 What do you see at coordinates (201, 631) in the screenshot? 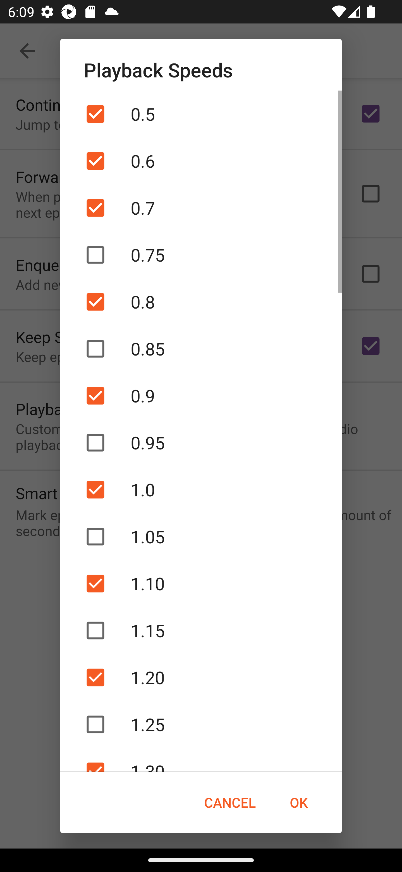
I see `1.15` at bounding box center [201, 631].